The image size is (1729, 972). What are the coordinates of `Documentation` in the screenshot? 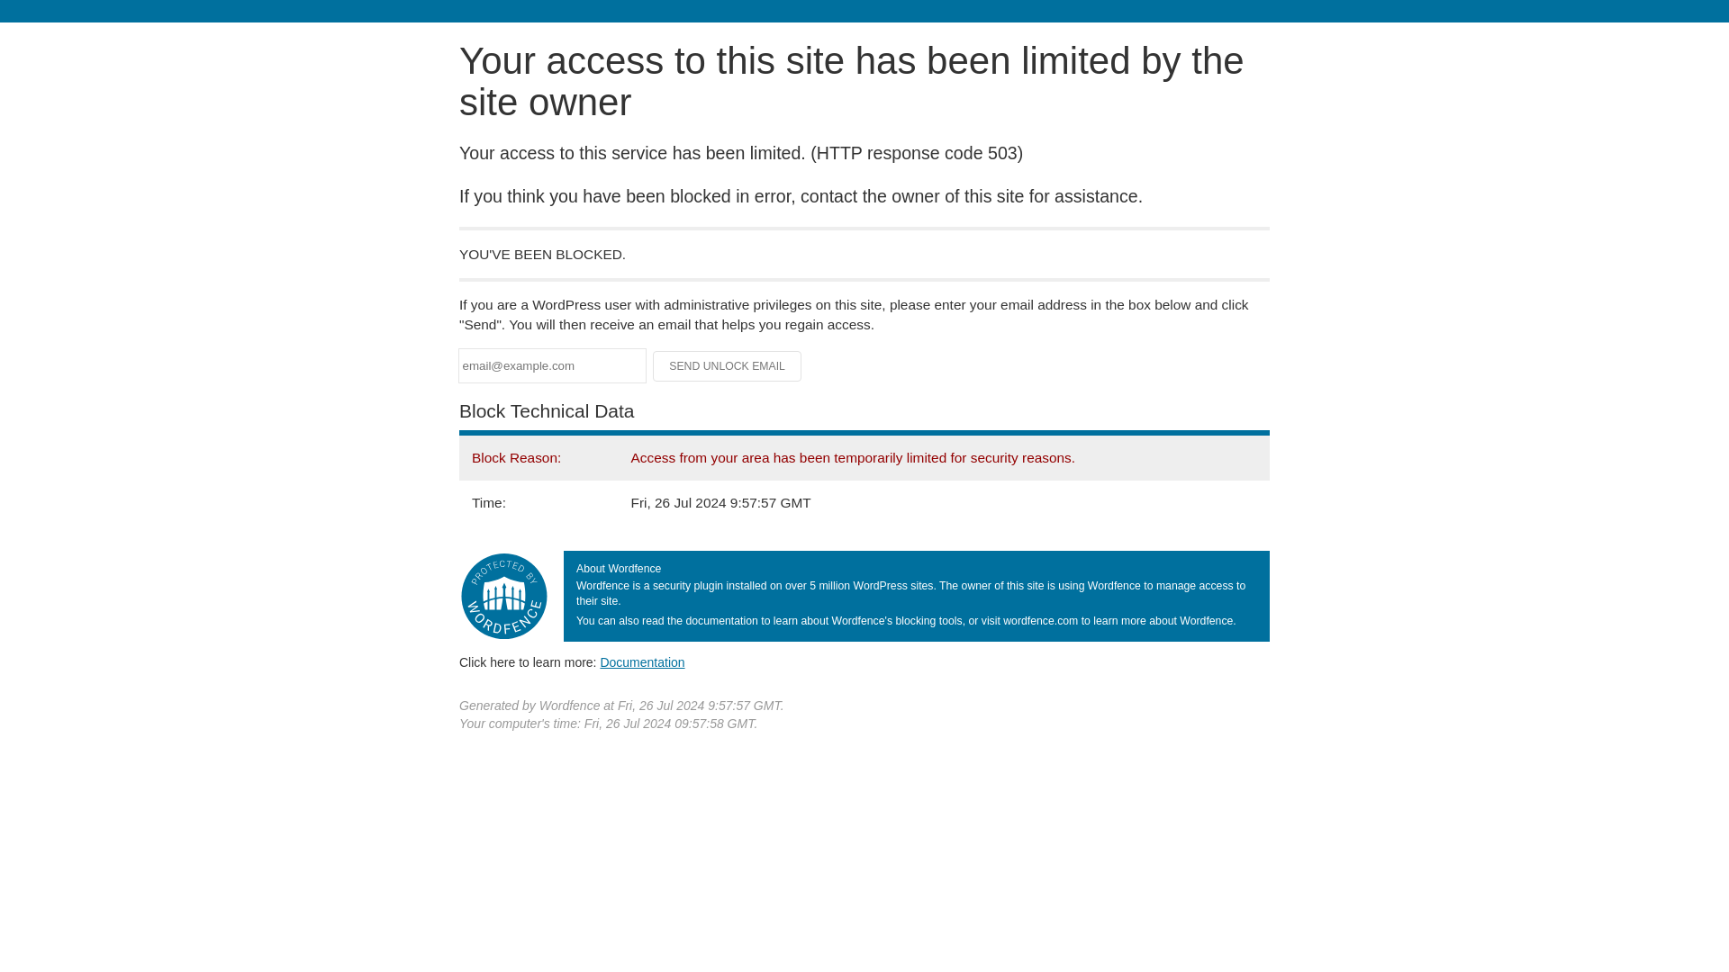 It's located at (642, 662).